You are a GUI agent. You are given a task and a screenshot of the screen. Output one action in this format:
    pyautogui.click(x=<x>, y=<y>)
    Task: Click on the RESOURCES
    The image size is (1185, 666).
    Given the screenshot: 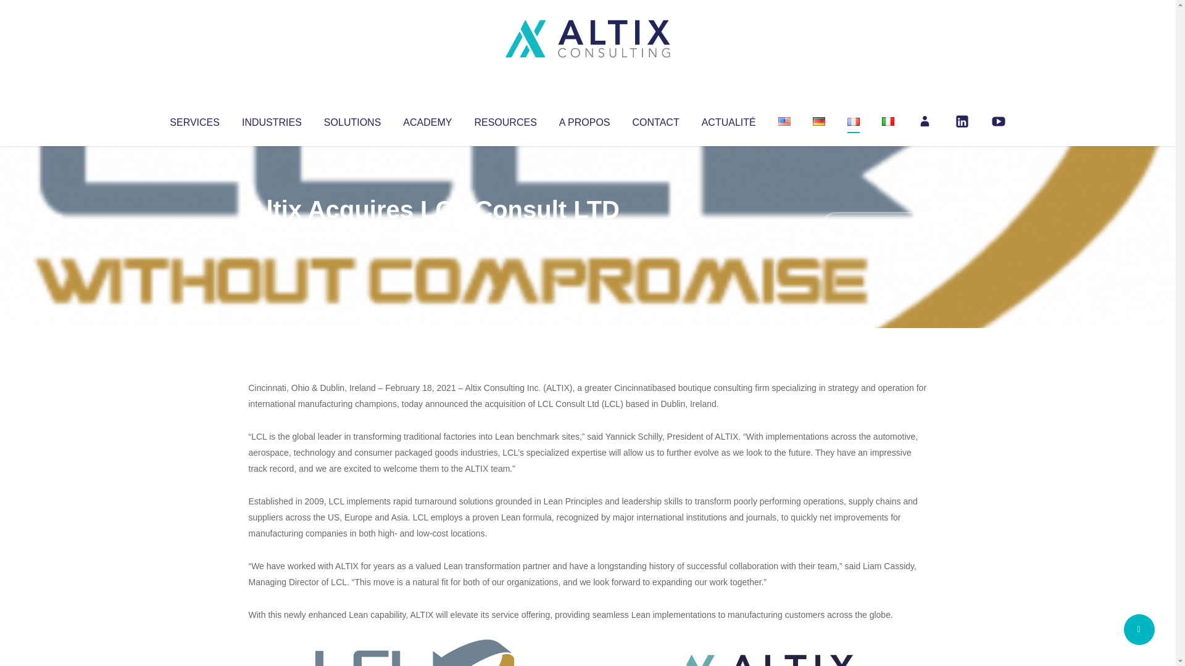 What is the action you would take?
    pyautogui.click(x=505, y=120)
    